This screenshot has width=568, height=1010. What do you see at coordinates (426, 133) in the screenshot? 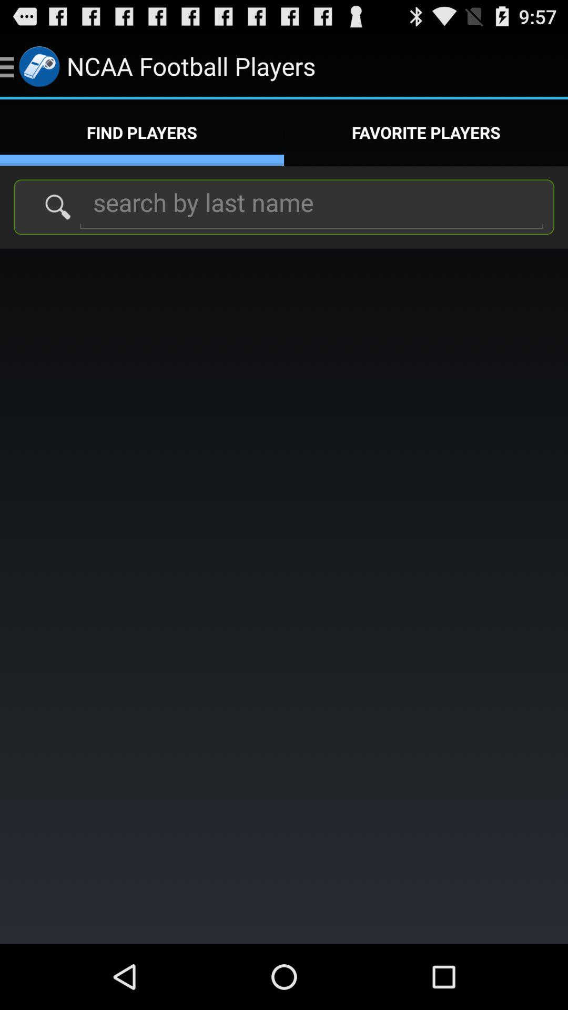
I see `turn off app to the right of find players app` at bounding box center [426, 133].